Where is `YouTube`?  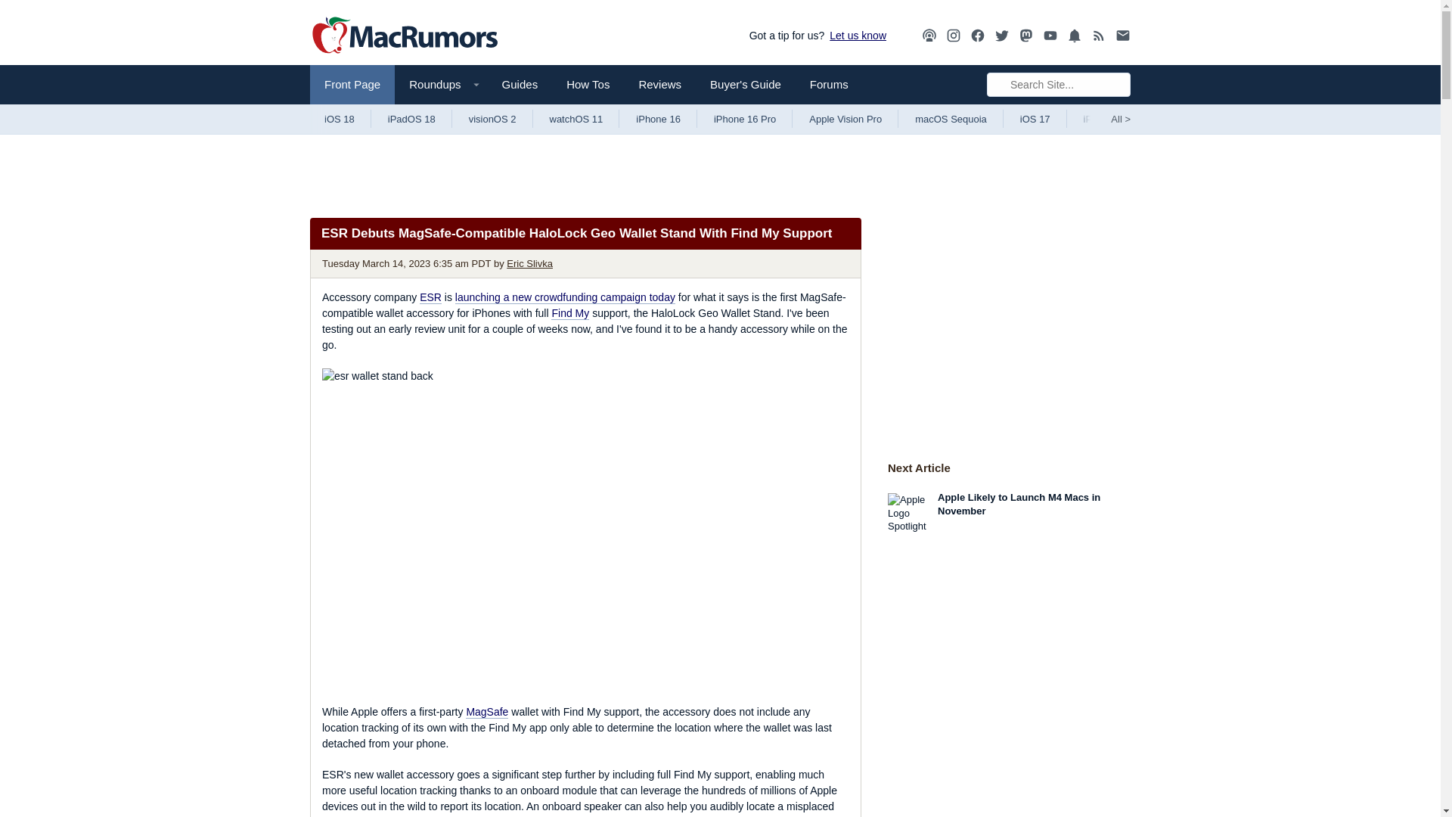 YouTube is located at coordinates (1050, 35).